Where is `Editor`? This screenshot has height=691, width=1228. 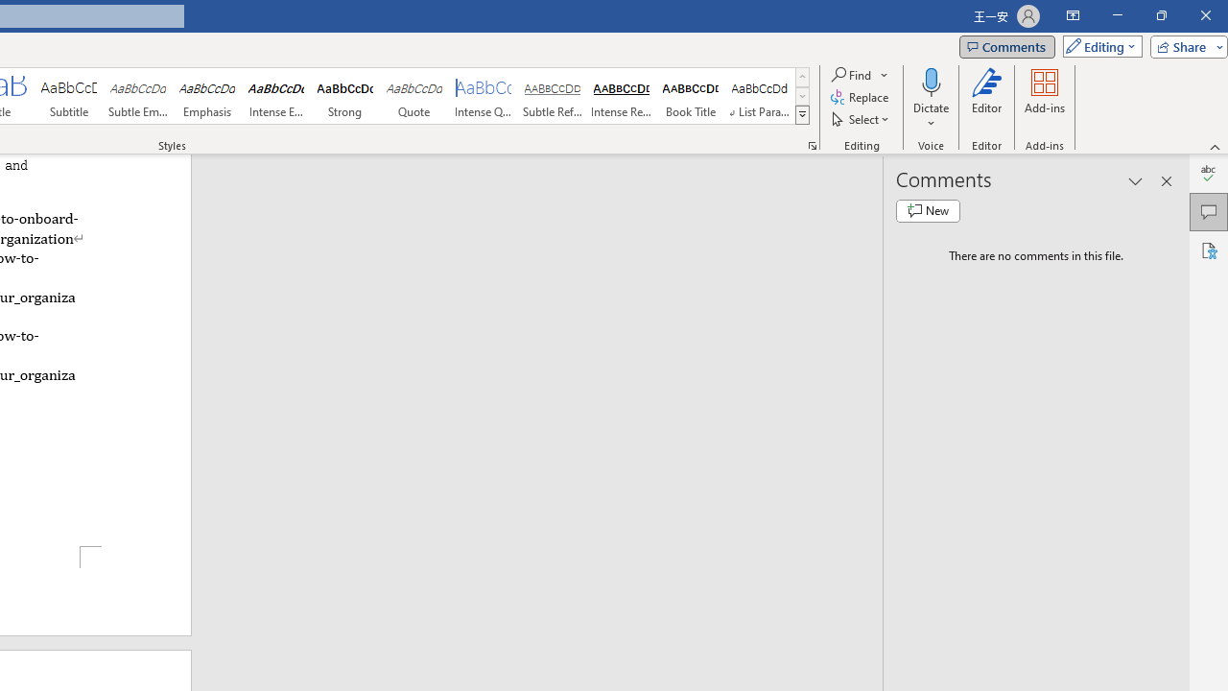
Editor is located at coordinates (1209, 173).